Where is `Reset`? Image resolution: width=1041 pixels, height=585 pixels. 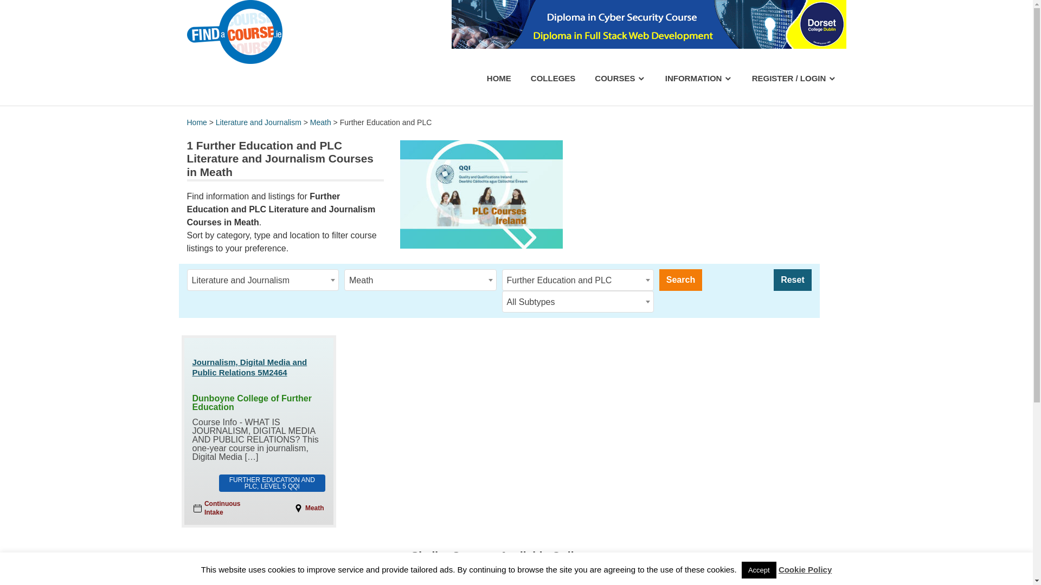 Reset is located at coordinates (792, 279).